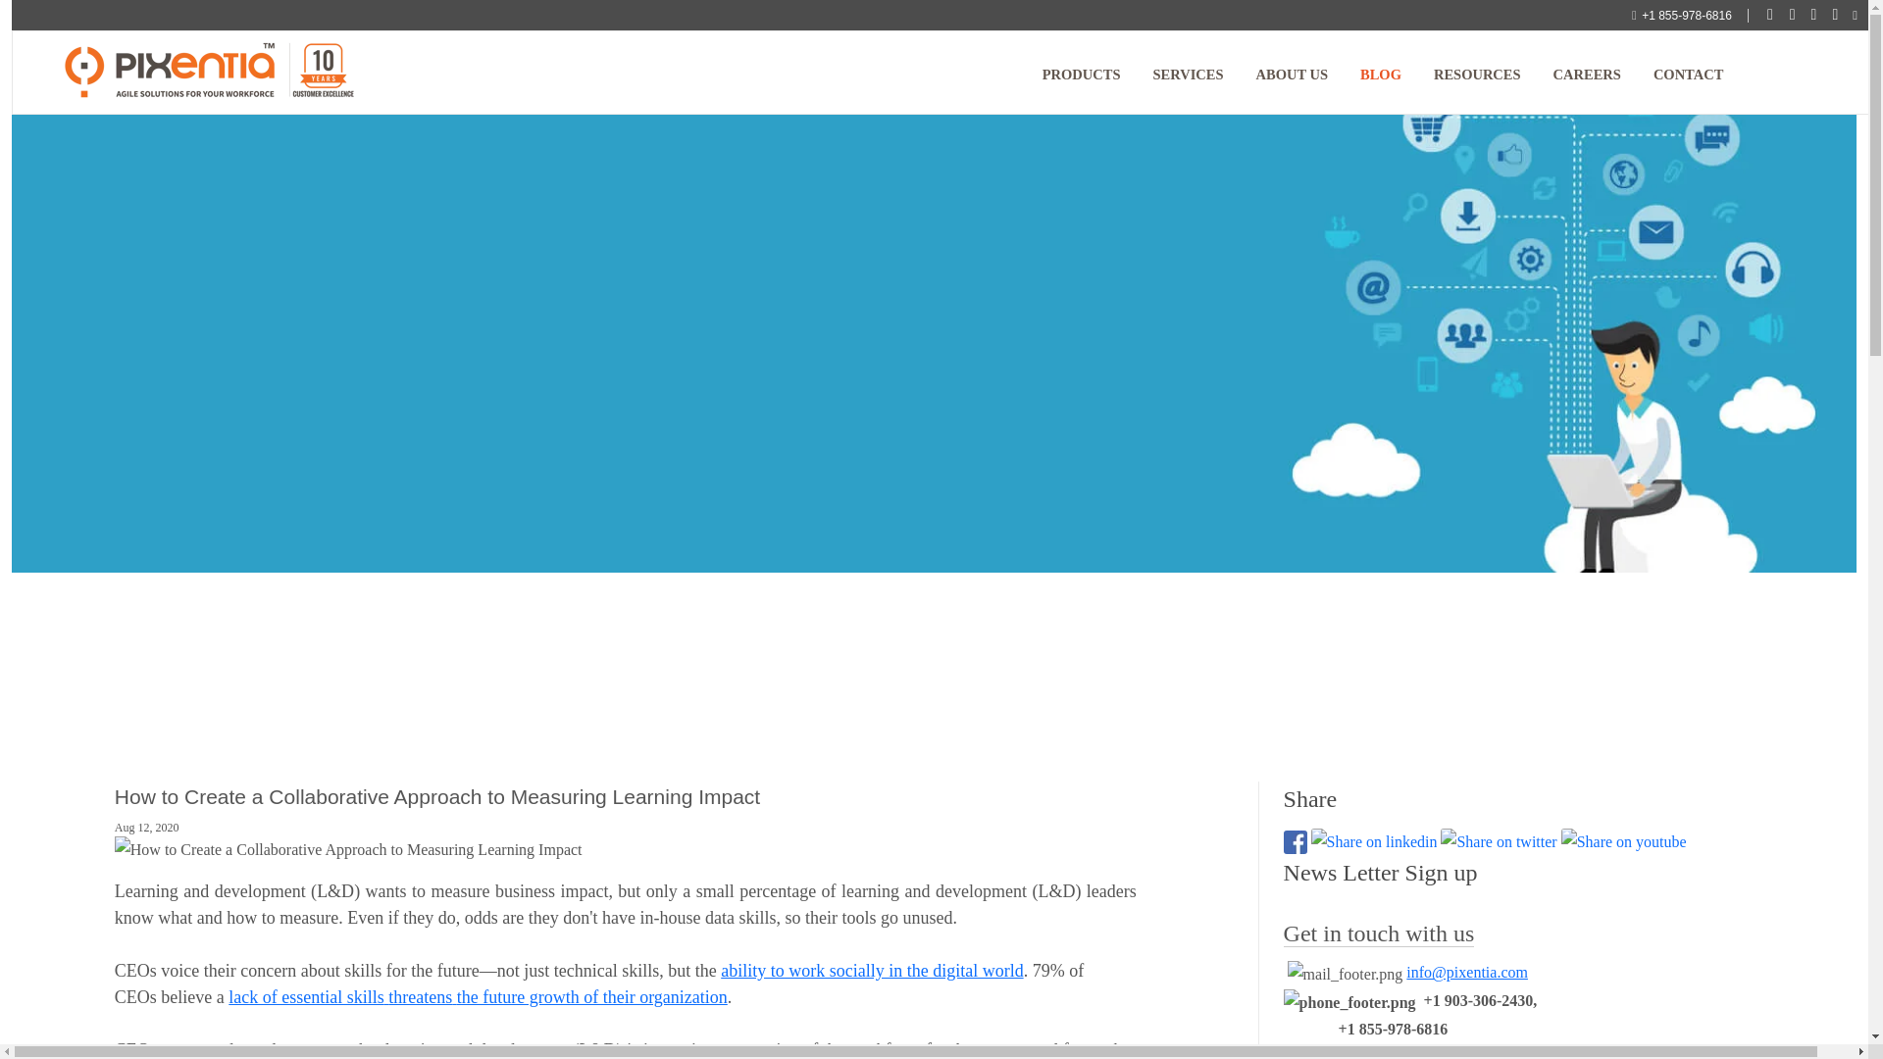 The width and height of the screenshot is (1883, 1059). I want to click on CONTACT, so click(1688, 75).